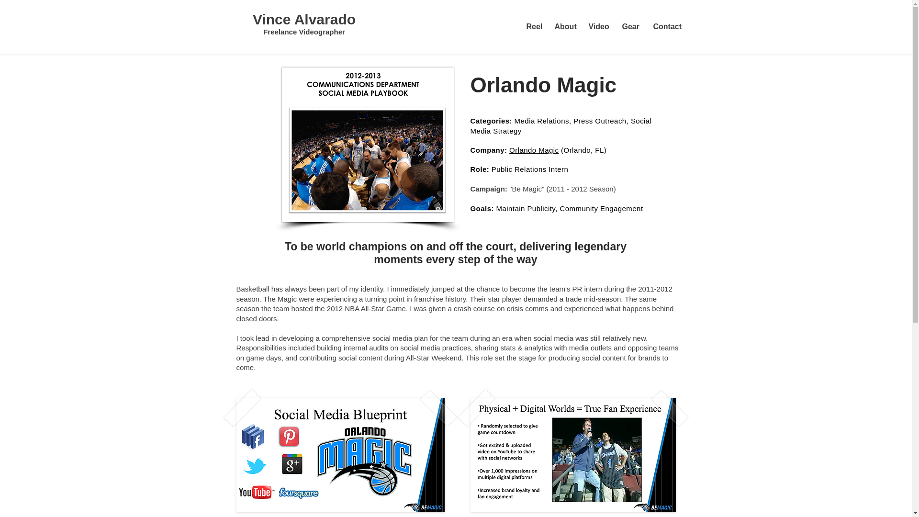 This screenshot has width=919, height=517. What do you see at coordinates (597, 26) in the screenshot?
I see `Video` at bounding box center [597, 26].